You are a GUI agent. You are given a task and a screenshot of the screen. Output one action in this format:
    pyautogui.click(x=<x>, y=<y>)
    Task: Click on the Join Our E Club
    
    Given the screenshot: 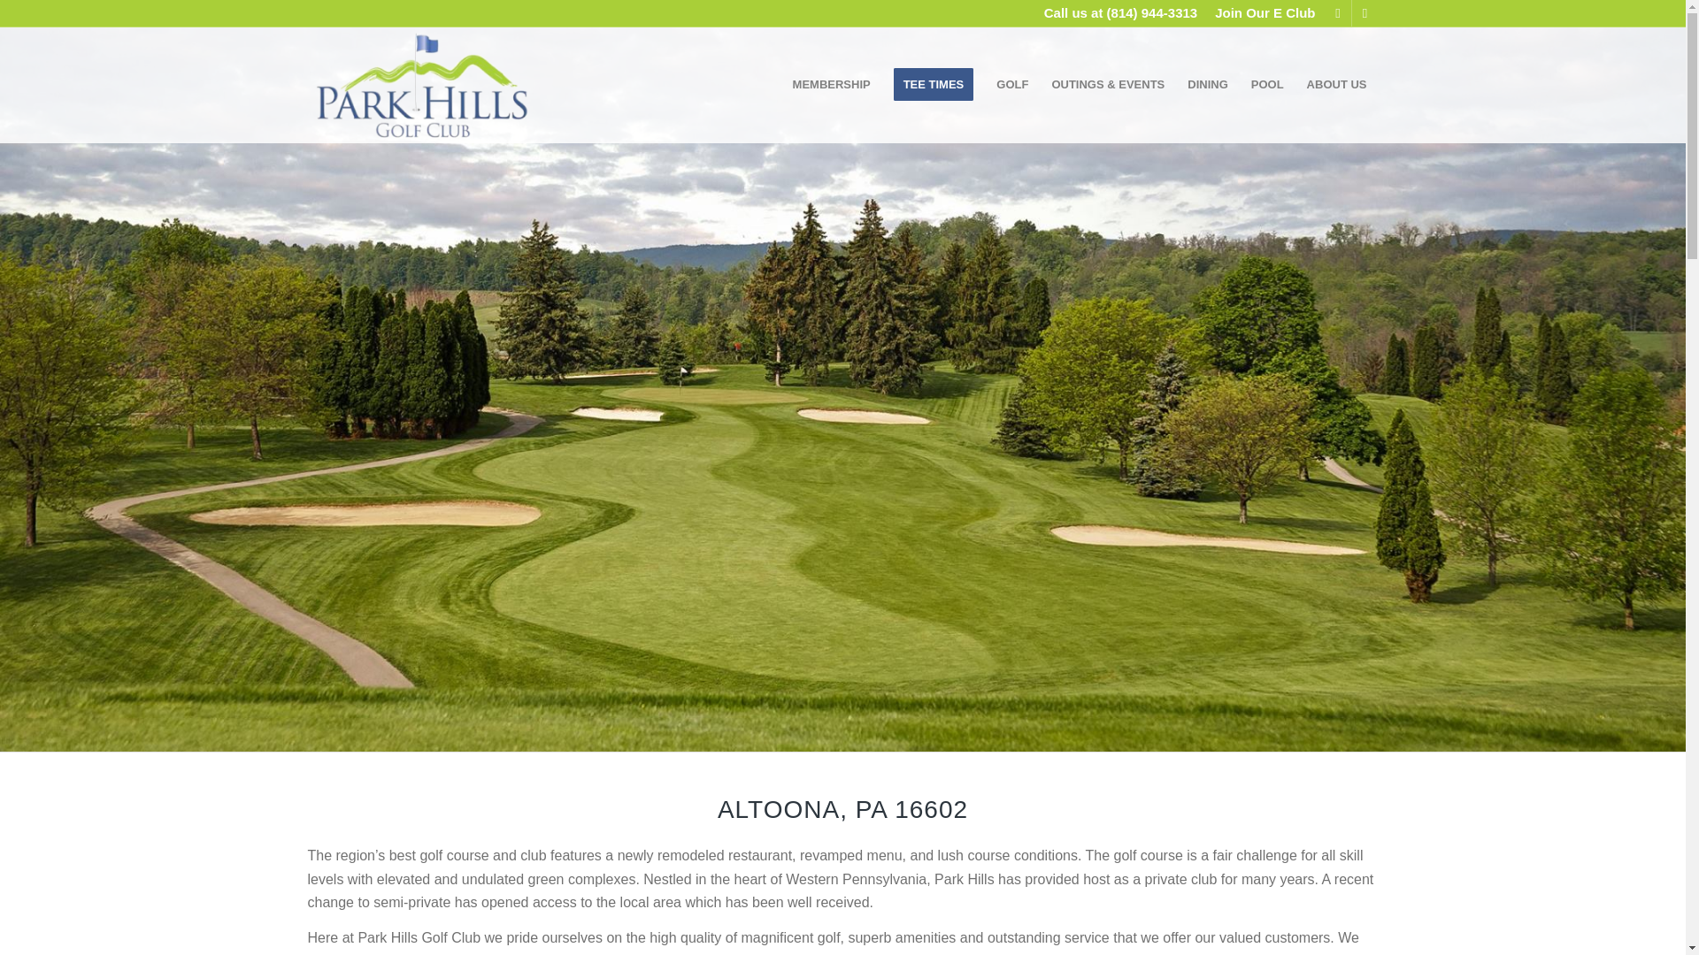 What is the action you would take?
    pyautogui.click(x=1265, y=13)
    